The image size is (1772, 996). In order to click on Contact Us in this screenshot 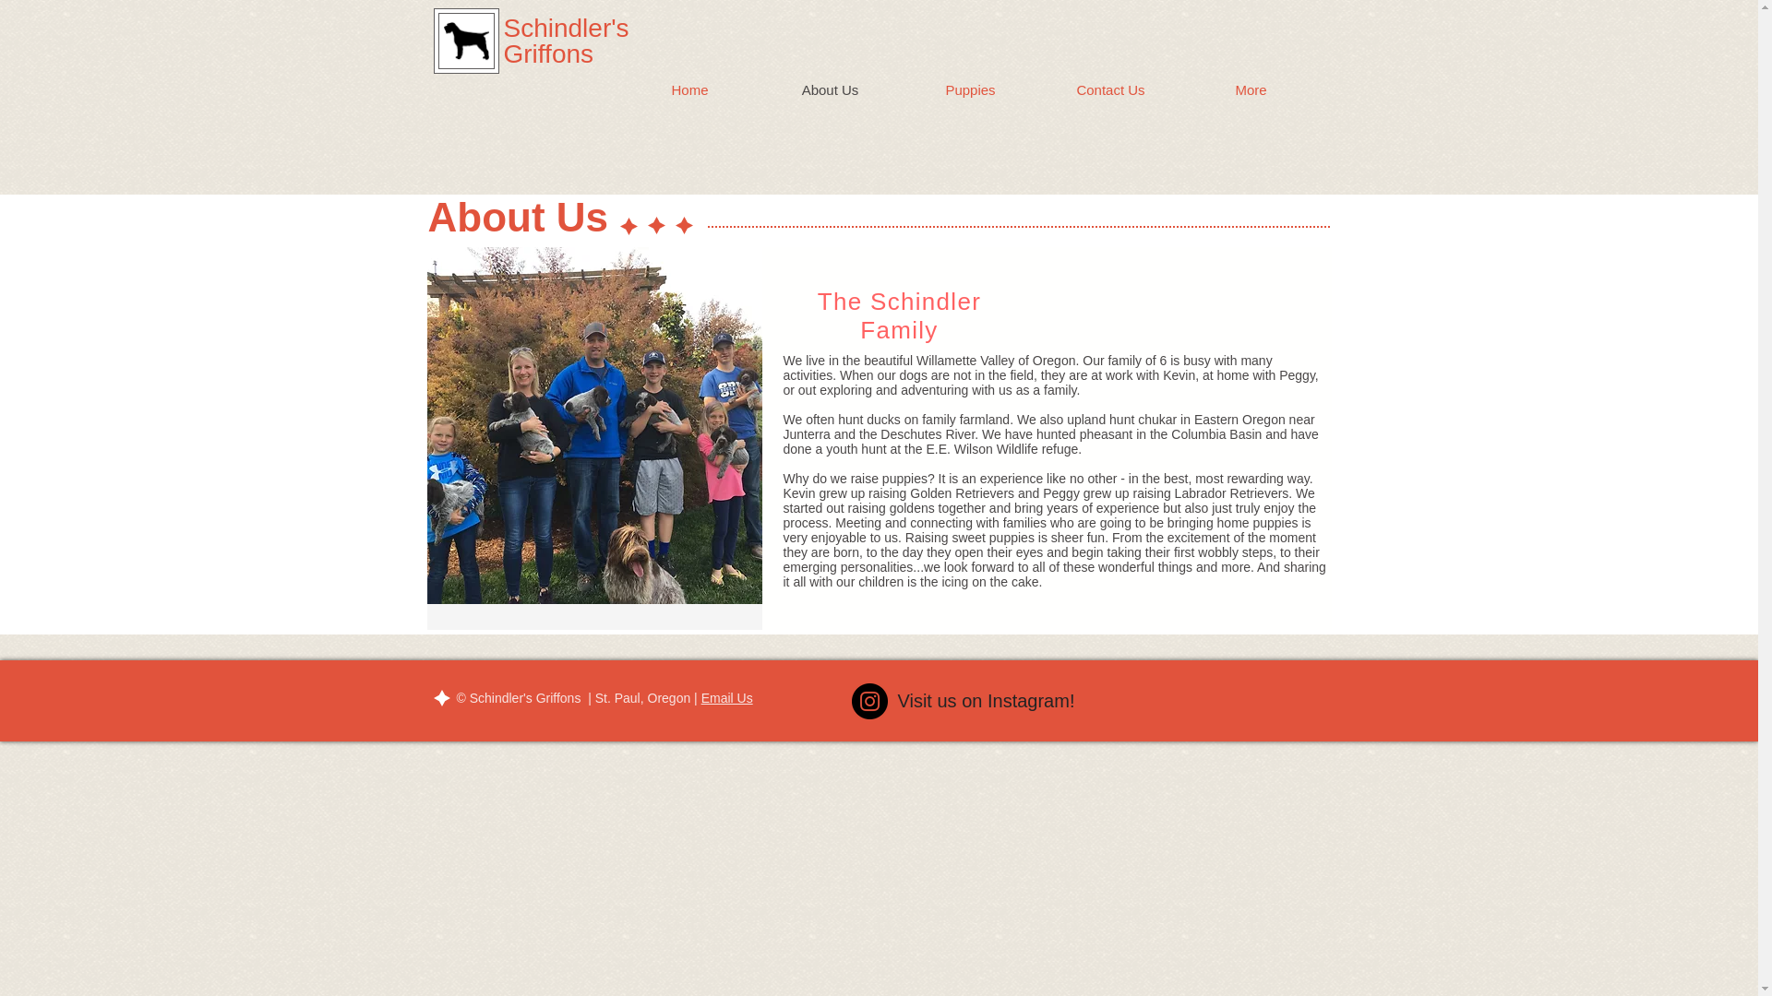, I will do `click(1111, 90)`.